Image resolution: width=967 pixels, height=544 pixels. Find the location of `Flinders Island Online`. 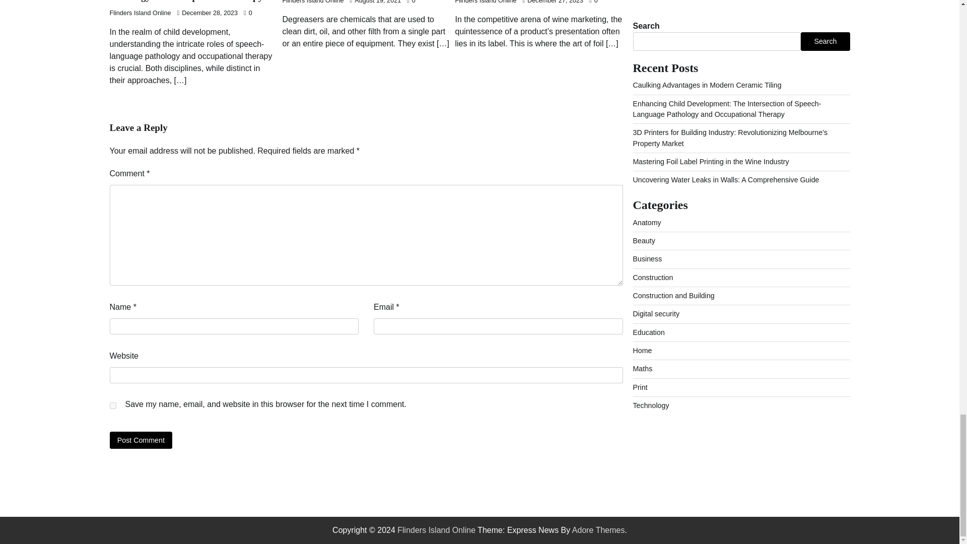

Flinders Island Online is located at coordinates (140, 13).